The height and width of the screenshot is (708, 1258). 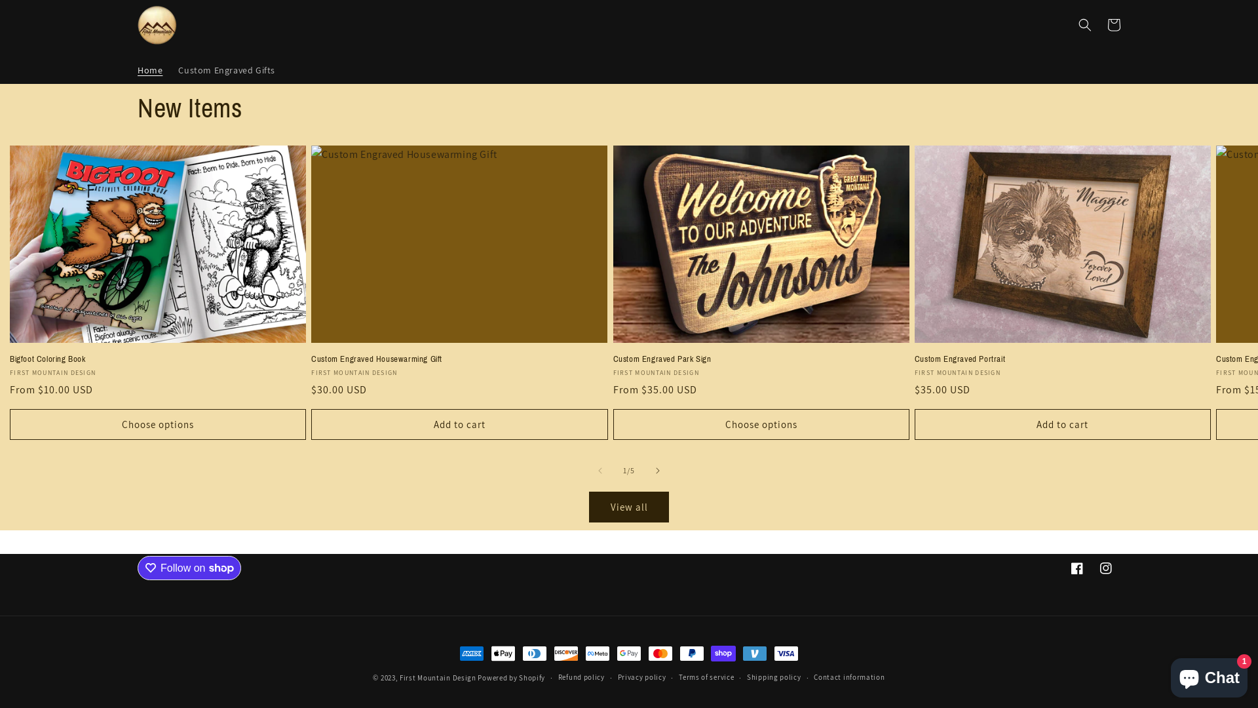 What do you see at coordinates (761, 359) in the screenshot?
I see `Custom Engraved Park Sign` at bounding box center [761, 359].